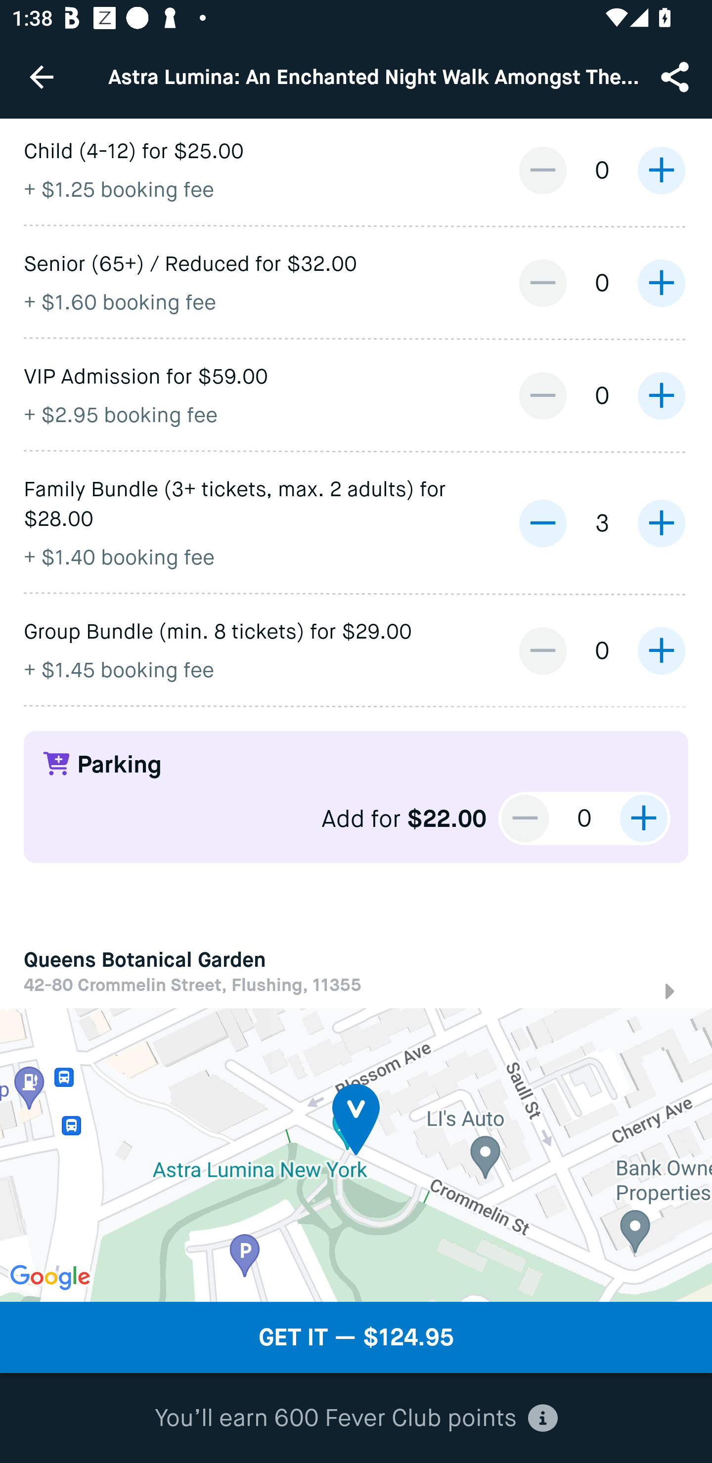 This screenshot has height=1463, width=712. I want to click on decrease, so click(542, 523).